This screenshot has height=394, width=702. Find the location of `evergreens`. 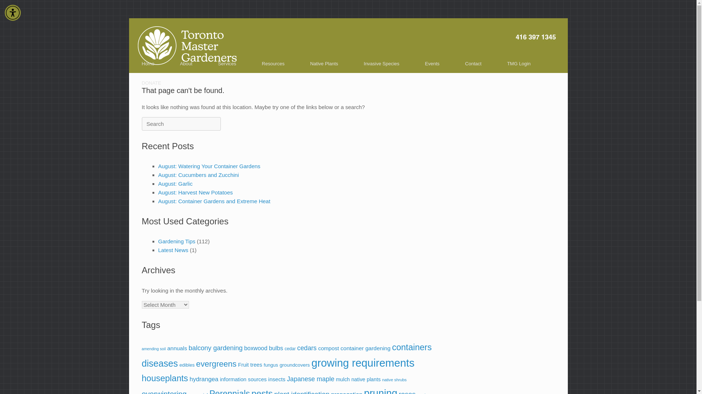

evergreens is located at coordinates (216, 363).